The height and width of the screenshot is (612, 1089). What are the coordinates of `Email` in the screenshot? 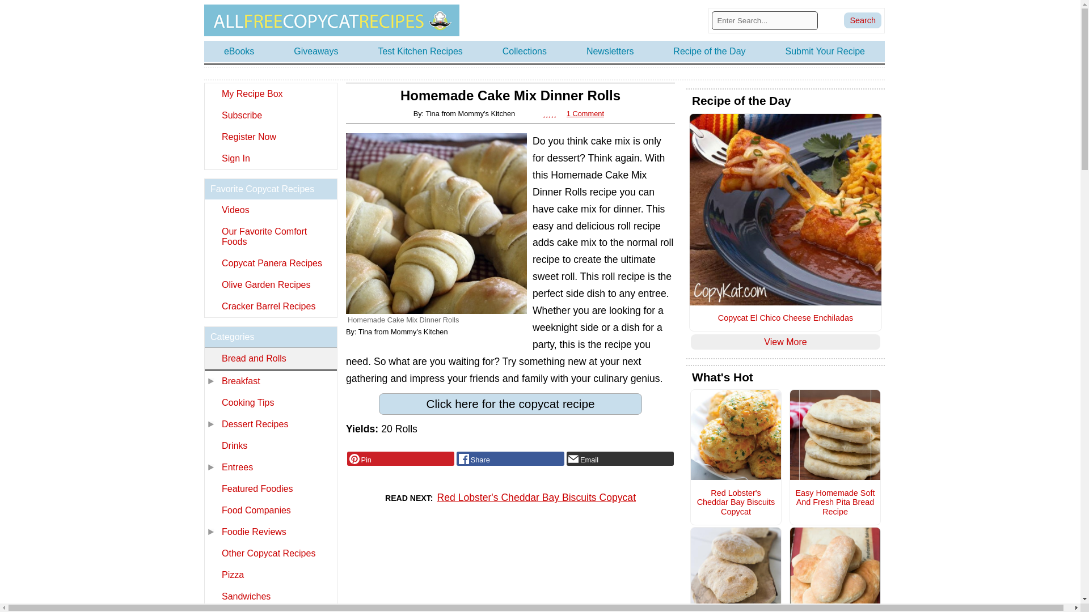 It's located at (620, 459).